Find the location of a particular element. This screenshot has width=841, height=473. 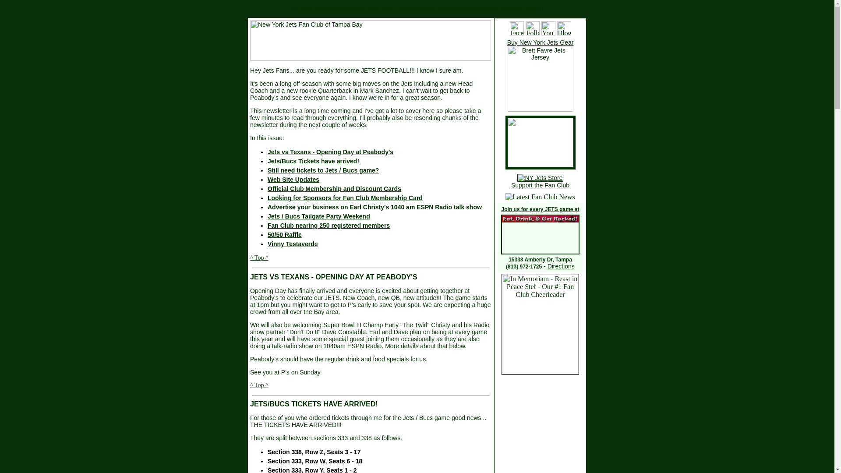

Official Club Membership and Discount Cards is located at coordinates (334, 188).